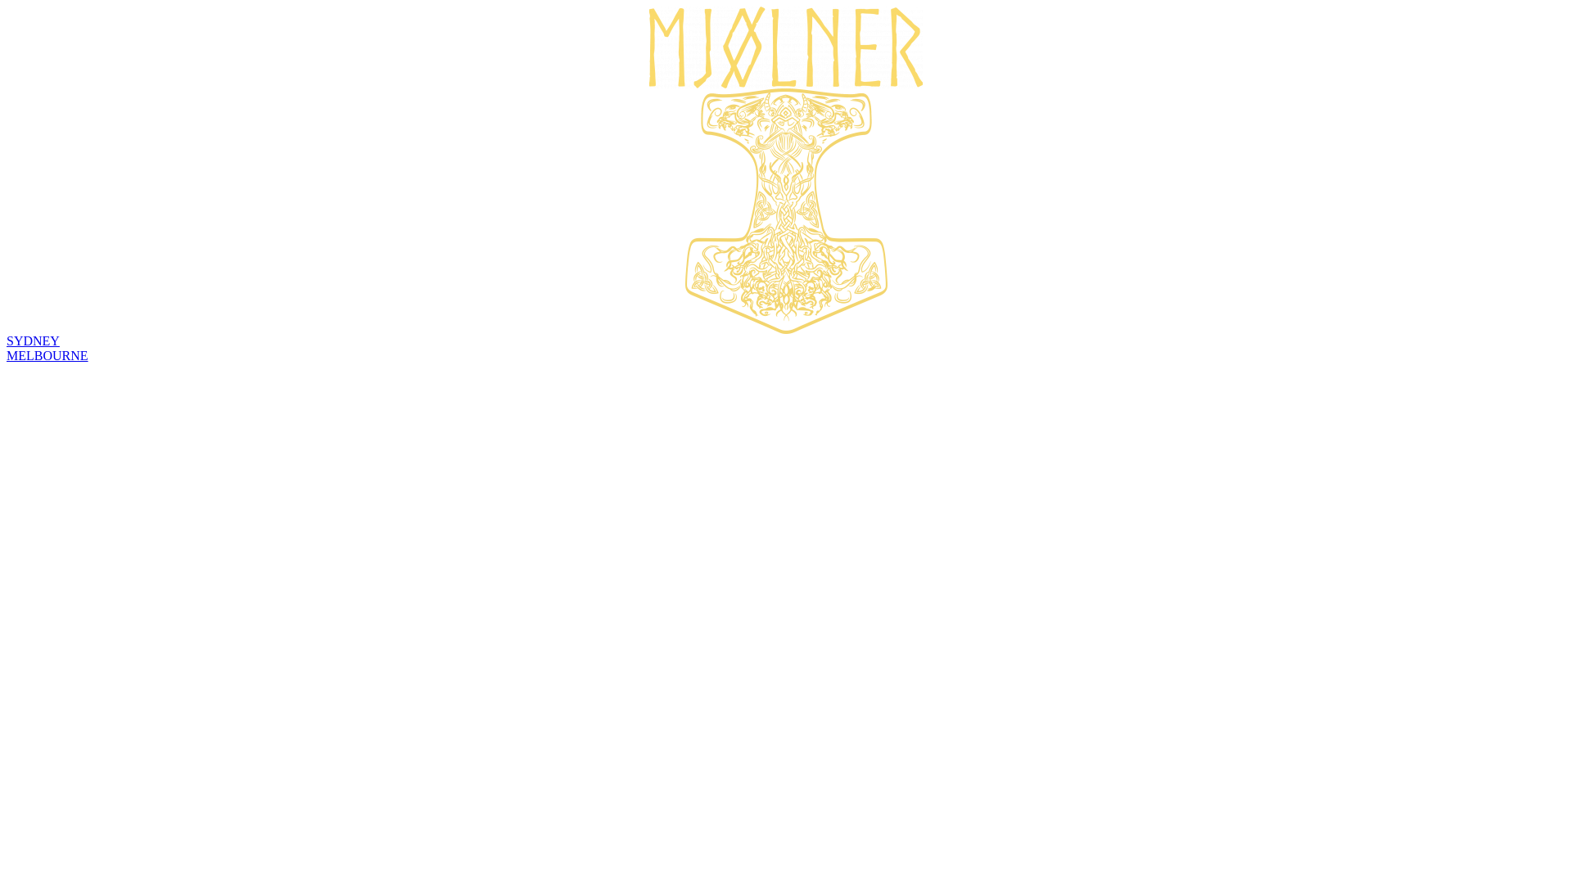 The width and height of the screenshot is (1572, 884). Describe the element at coordinates (33, 341) in the screenshot. I see `SYDNEY` at that location.